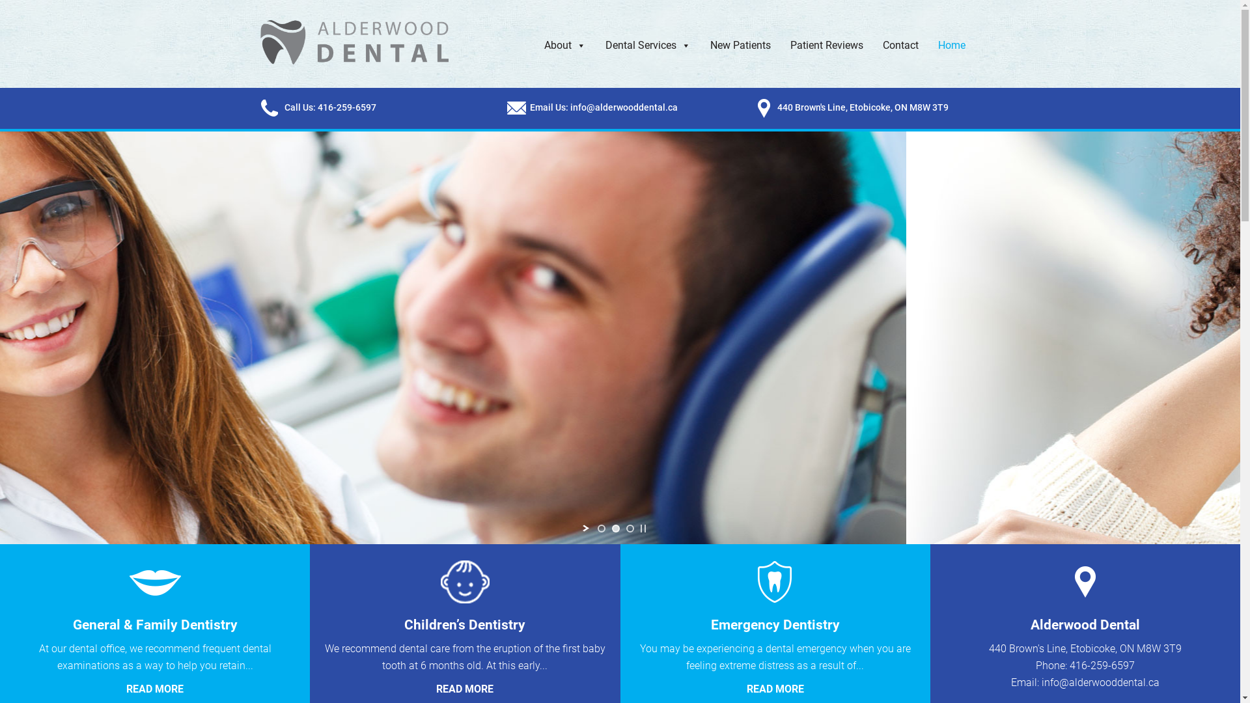 Image resolution: width=1250 pixels, height=703 pixels. Describe the element at coordinates (775, 689) in the screenshot. I see `READ MORE` at that location.